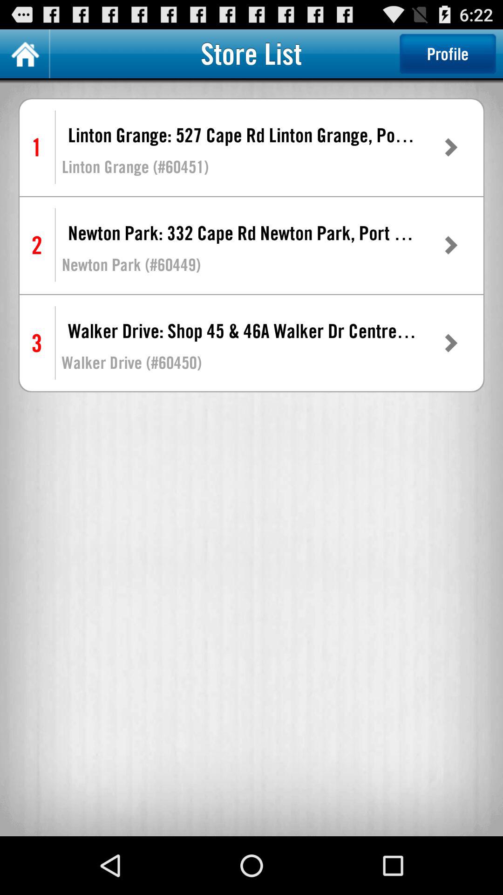 Image resolution: width=503 pixels, height=895 pixels. Describe the element at coordinates (450, 147) in the screenshot. I see `open item next to the linton grange 527 icon` at that location.